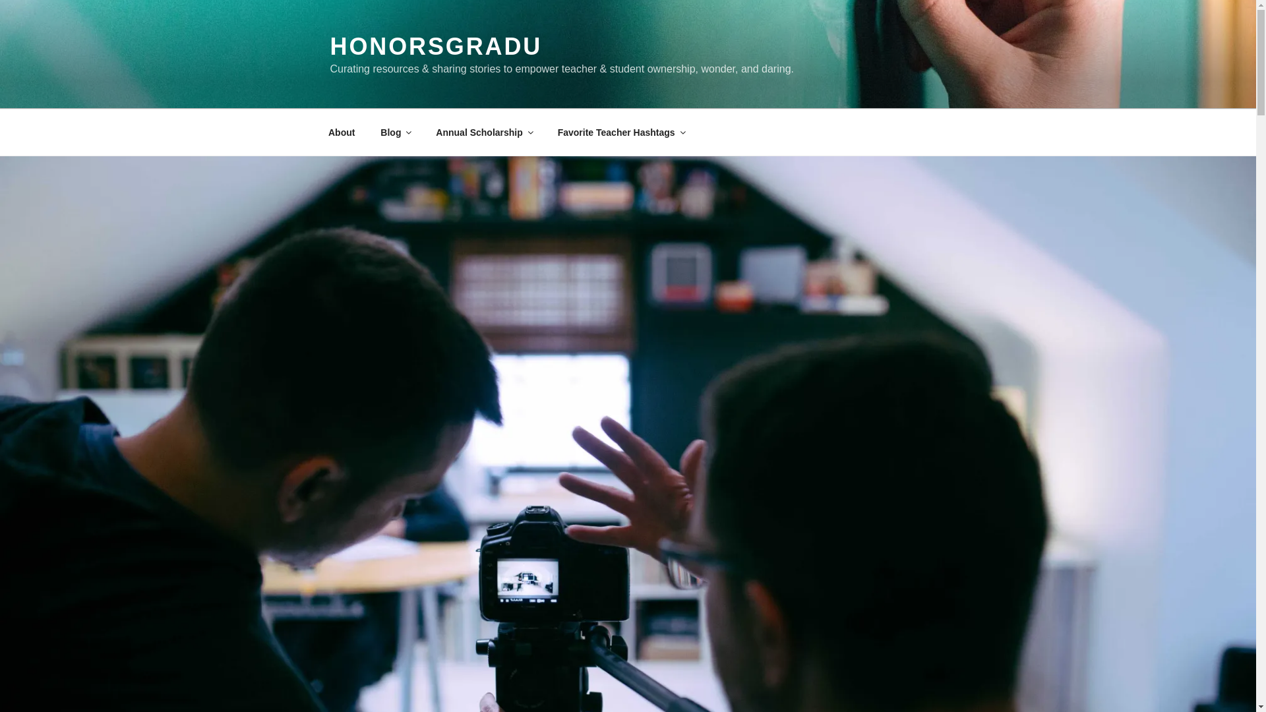 The width and height of the screenshot is (1266, 712). Describe the element at coordinates (620, 132) in the screenshot. I see `Favorite Teacher Hashtags` at that location.